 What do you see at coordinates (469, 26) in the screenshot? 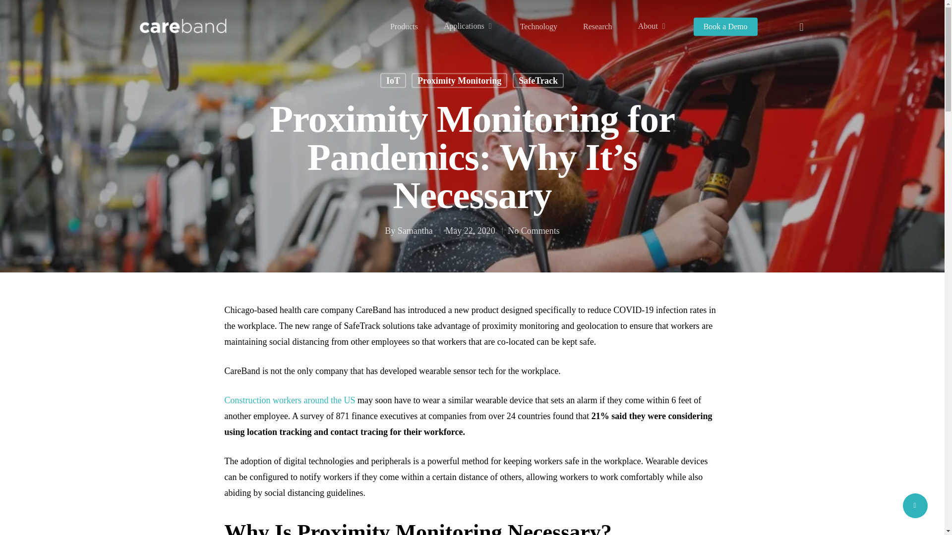
I see `Applications` at bounding box center [469, 26].